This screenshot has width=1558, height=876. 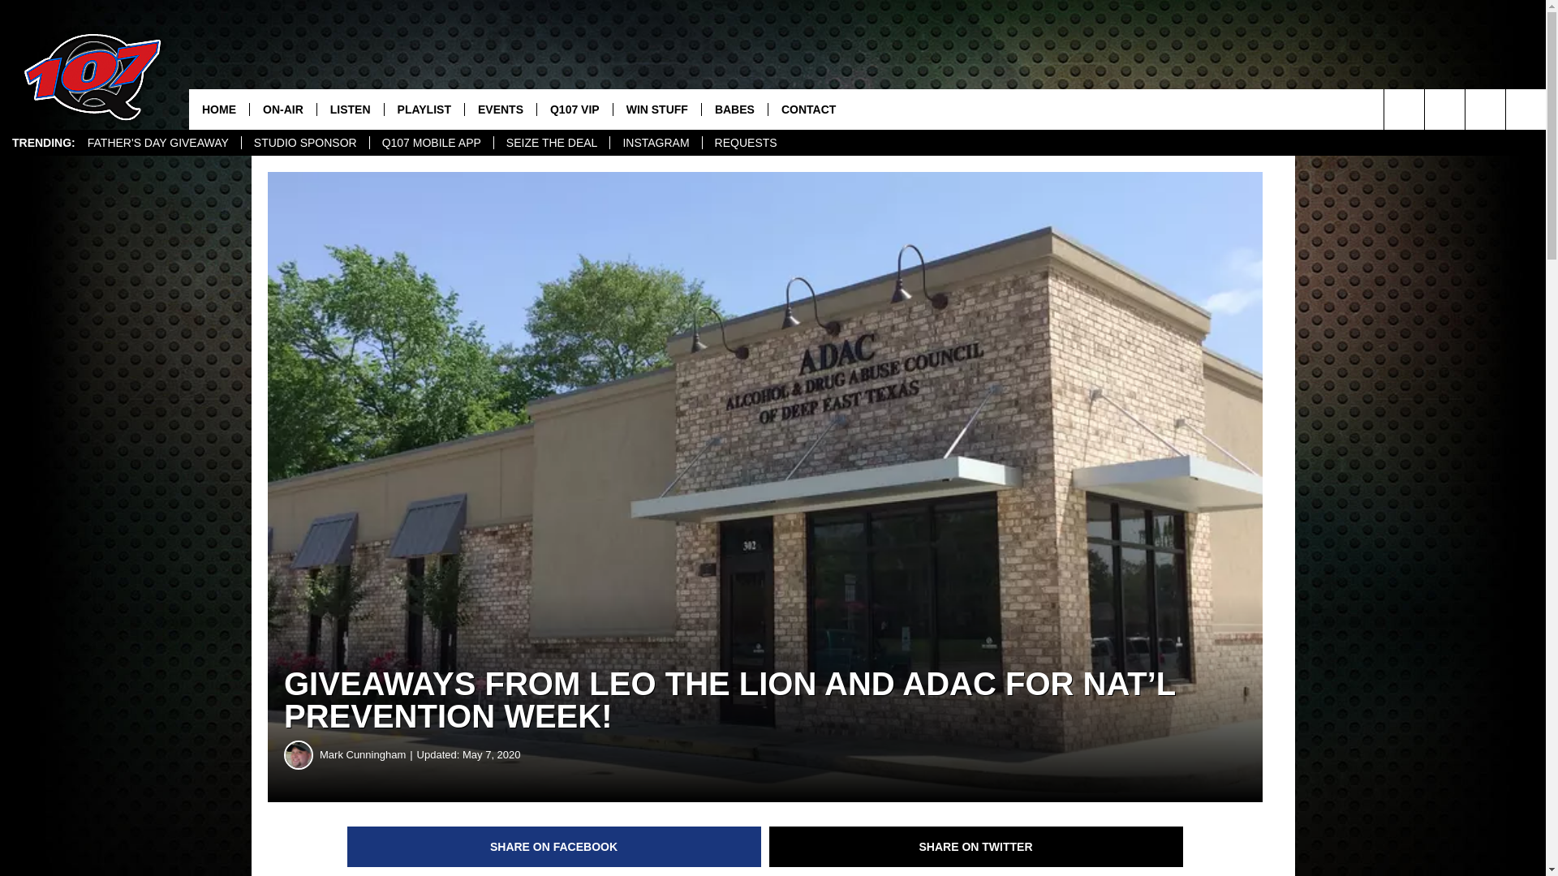 I want to click on CONTACT, so click(x=808, y=109).